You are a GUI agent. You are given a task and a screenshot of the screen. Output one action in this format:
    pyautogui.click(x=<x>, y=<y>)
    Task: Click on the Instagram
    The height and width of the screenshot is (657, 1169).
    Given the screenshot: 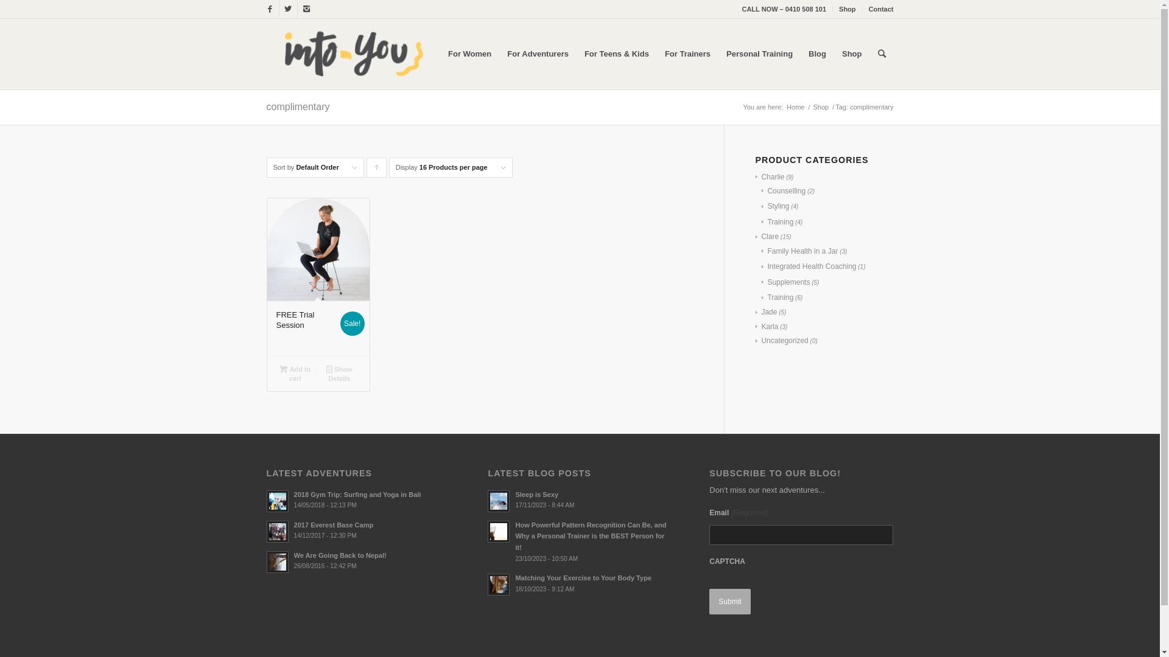 What is the action you would take?
    pyautogui.click(x=306, y=9)
    